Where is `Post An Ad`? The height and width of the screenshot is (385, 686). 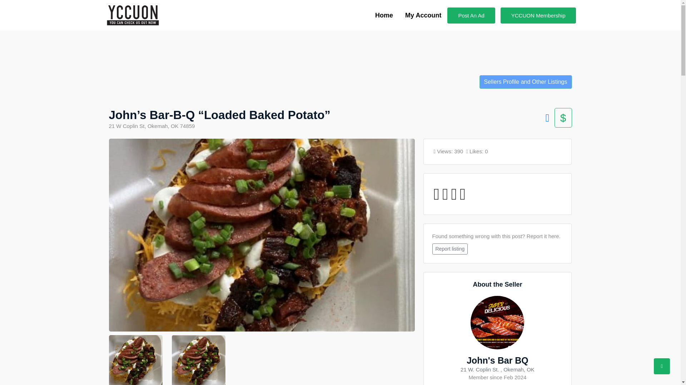 Post An Ad is located at coordinates (471, 15).